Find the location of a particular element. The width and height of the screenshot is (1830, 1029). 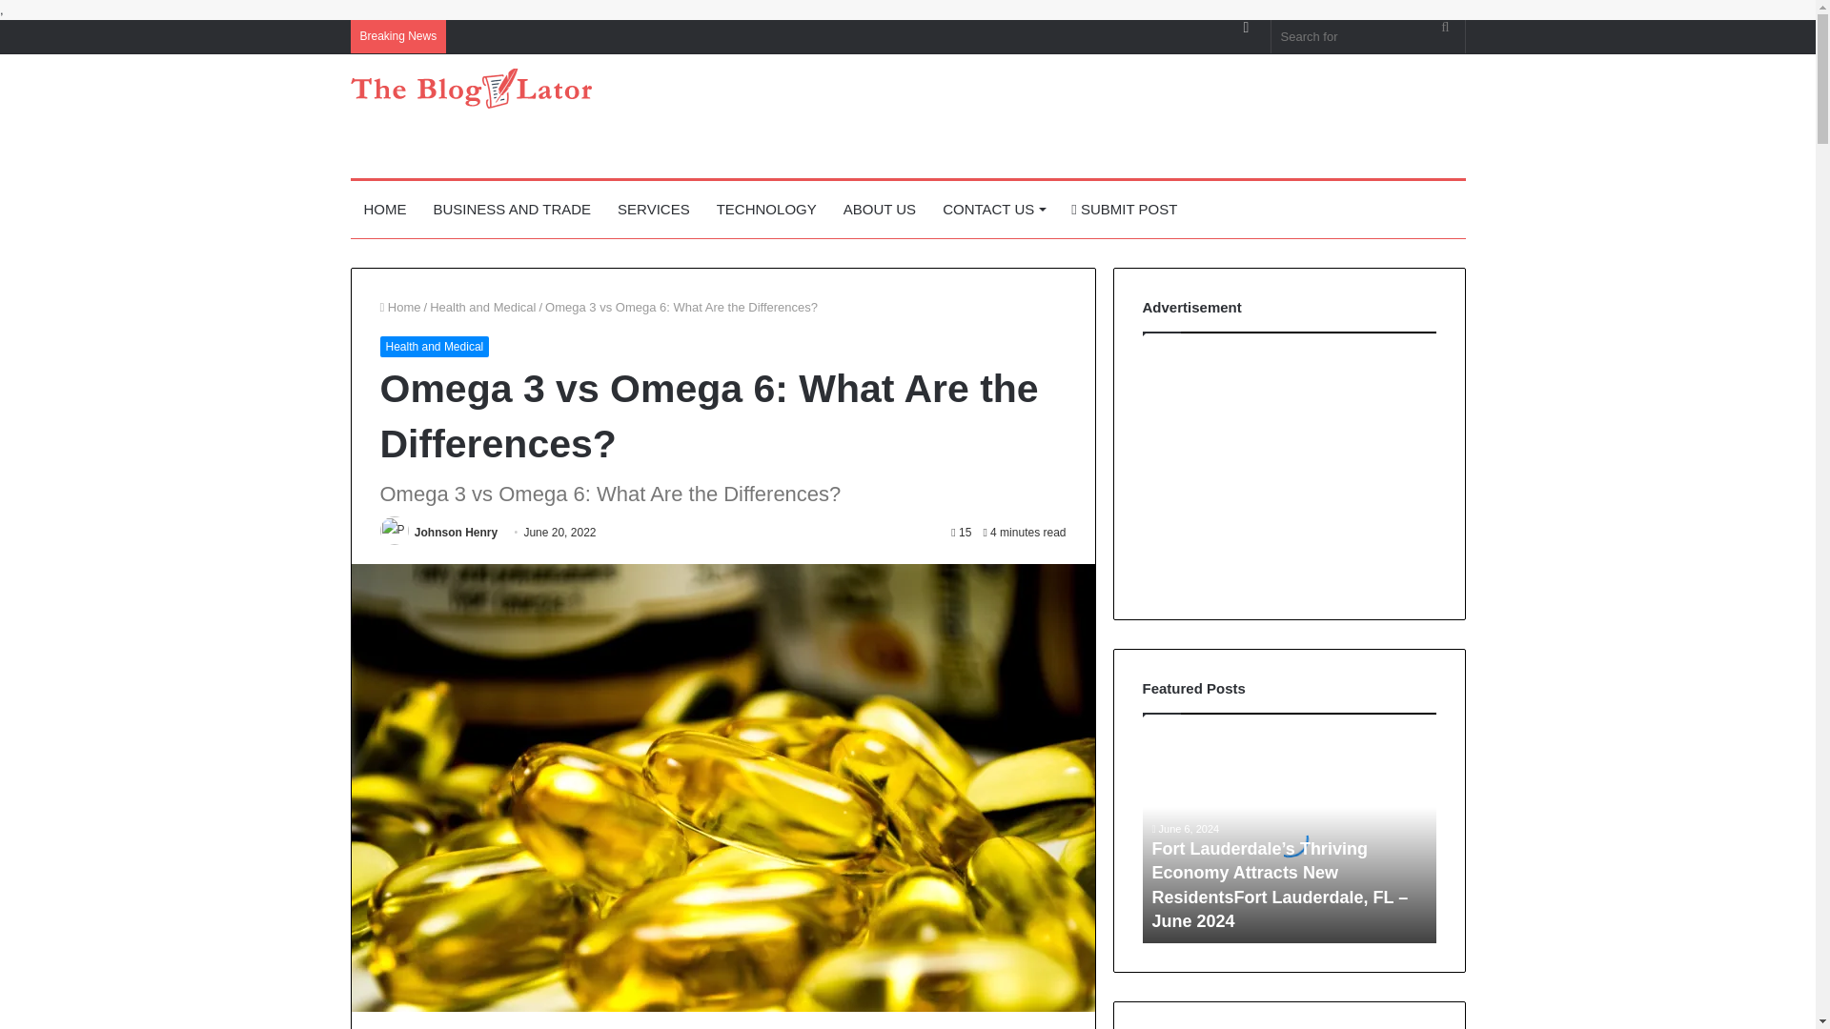

CONTACT US is located at coordinates (993, 210).